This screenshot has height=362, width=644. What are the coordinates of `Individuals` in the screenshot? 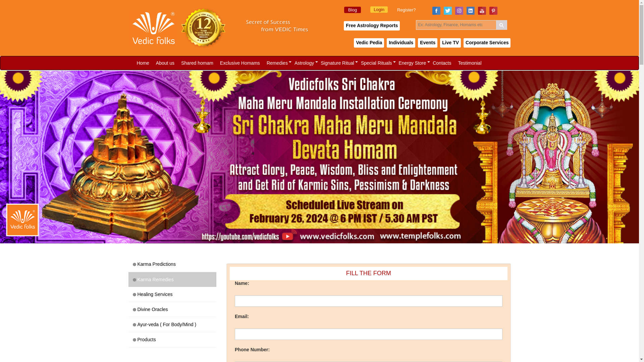 It's located at (401, 43).